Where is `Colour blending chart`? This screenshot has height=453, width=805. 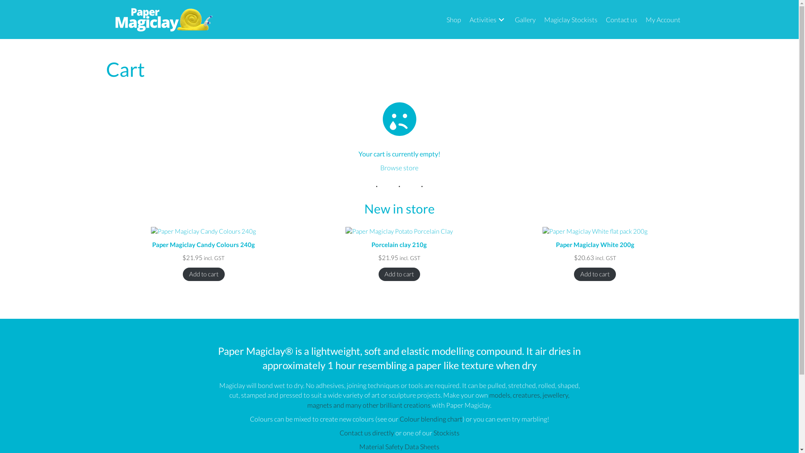 Colour blending chart is located at coordinates (431, 419).